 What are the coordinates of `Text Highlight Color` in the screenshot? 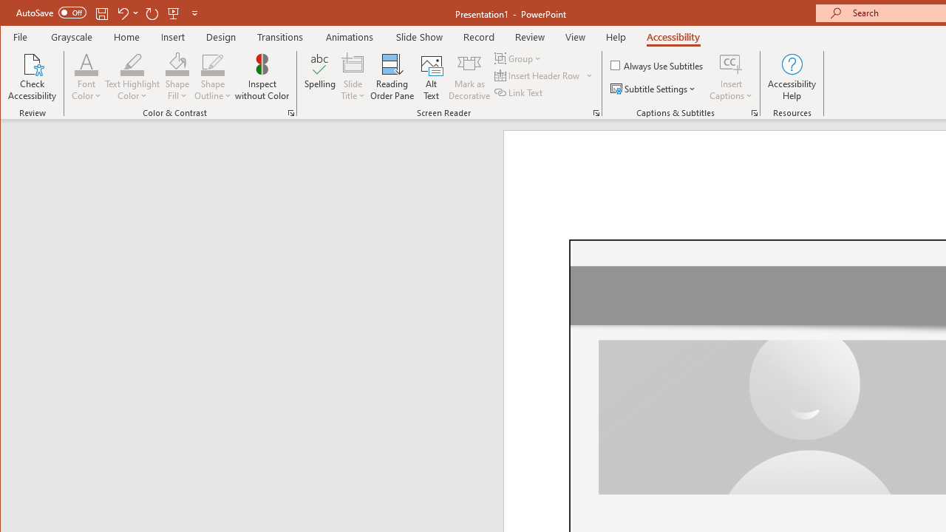 It's located at (132, 64).